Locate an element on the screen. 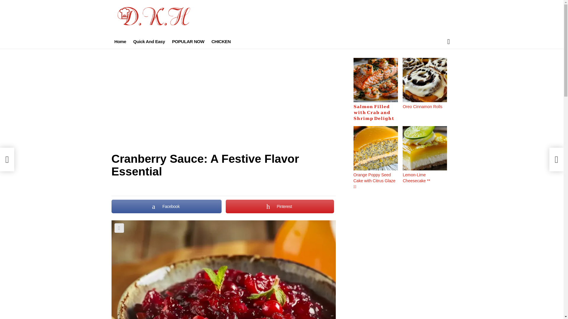 This screenshot has height=319, width=568. Pinterest is located at coordinates (280, 206).